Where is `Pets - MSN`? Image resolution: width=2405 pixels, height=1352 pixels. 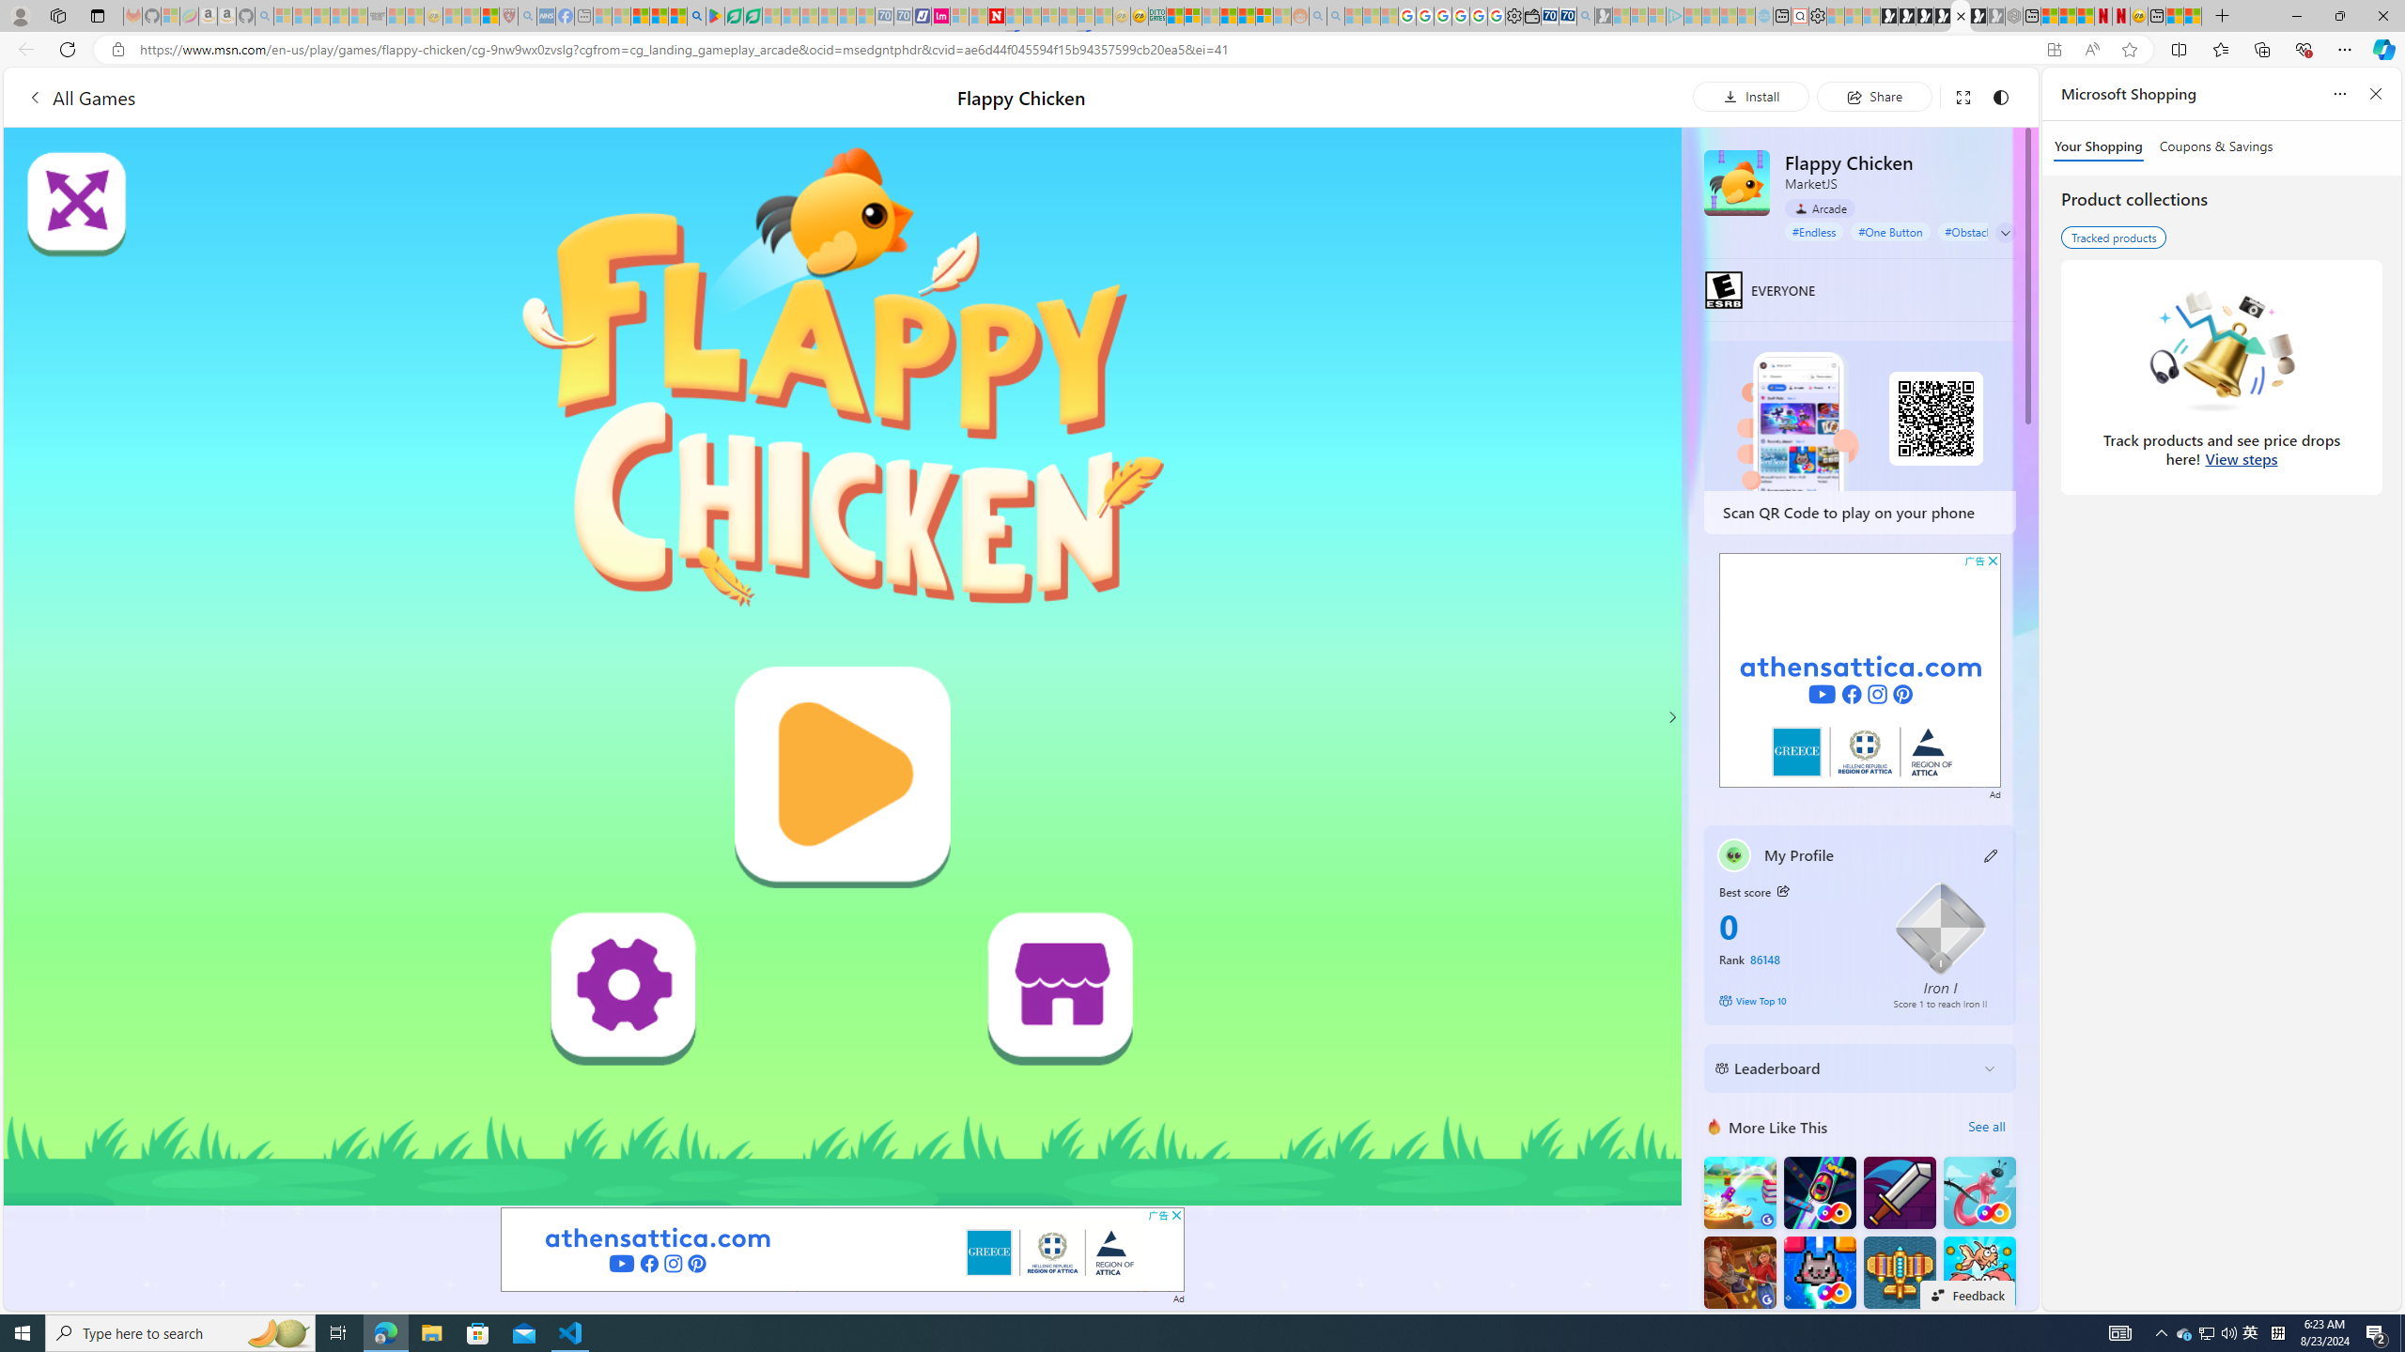 Pets - MSN is located at coordinates (659, 16).